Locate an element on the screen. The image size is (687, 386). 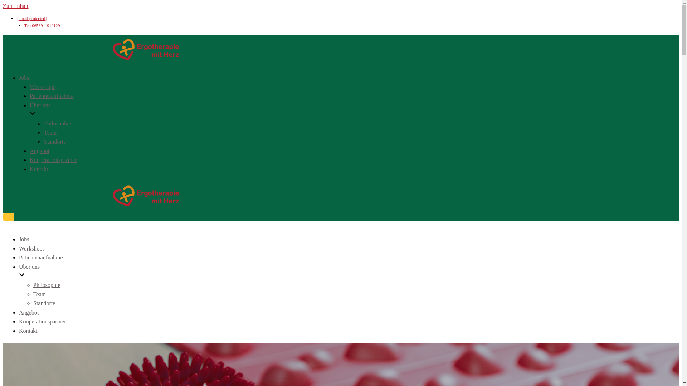
Navigation umschalten is located at coordinates (9, 217).